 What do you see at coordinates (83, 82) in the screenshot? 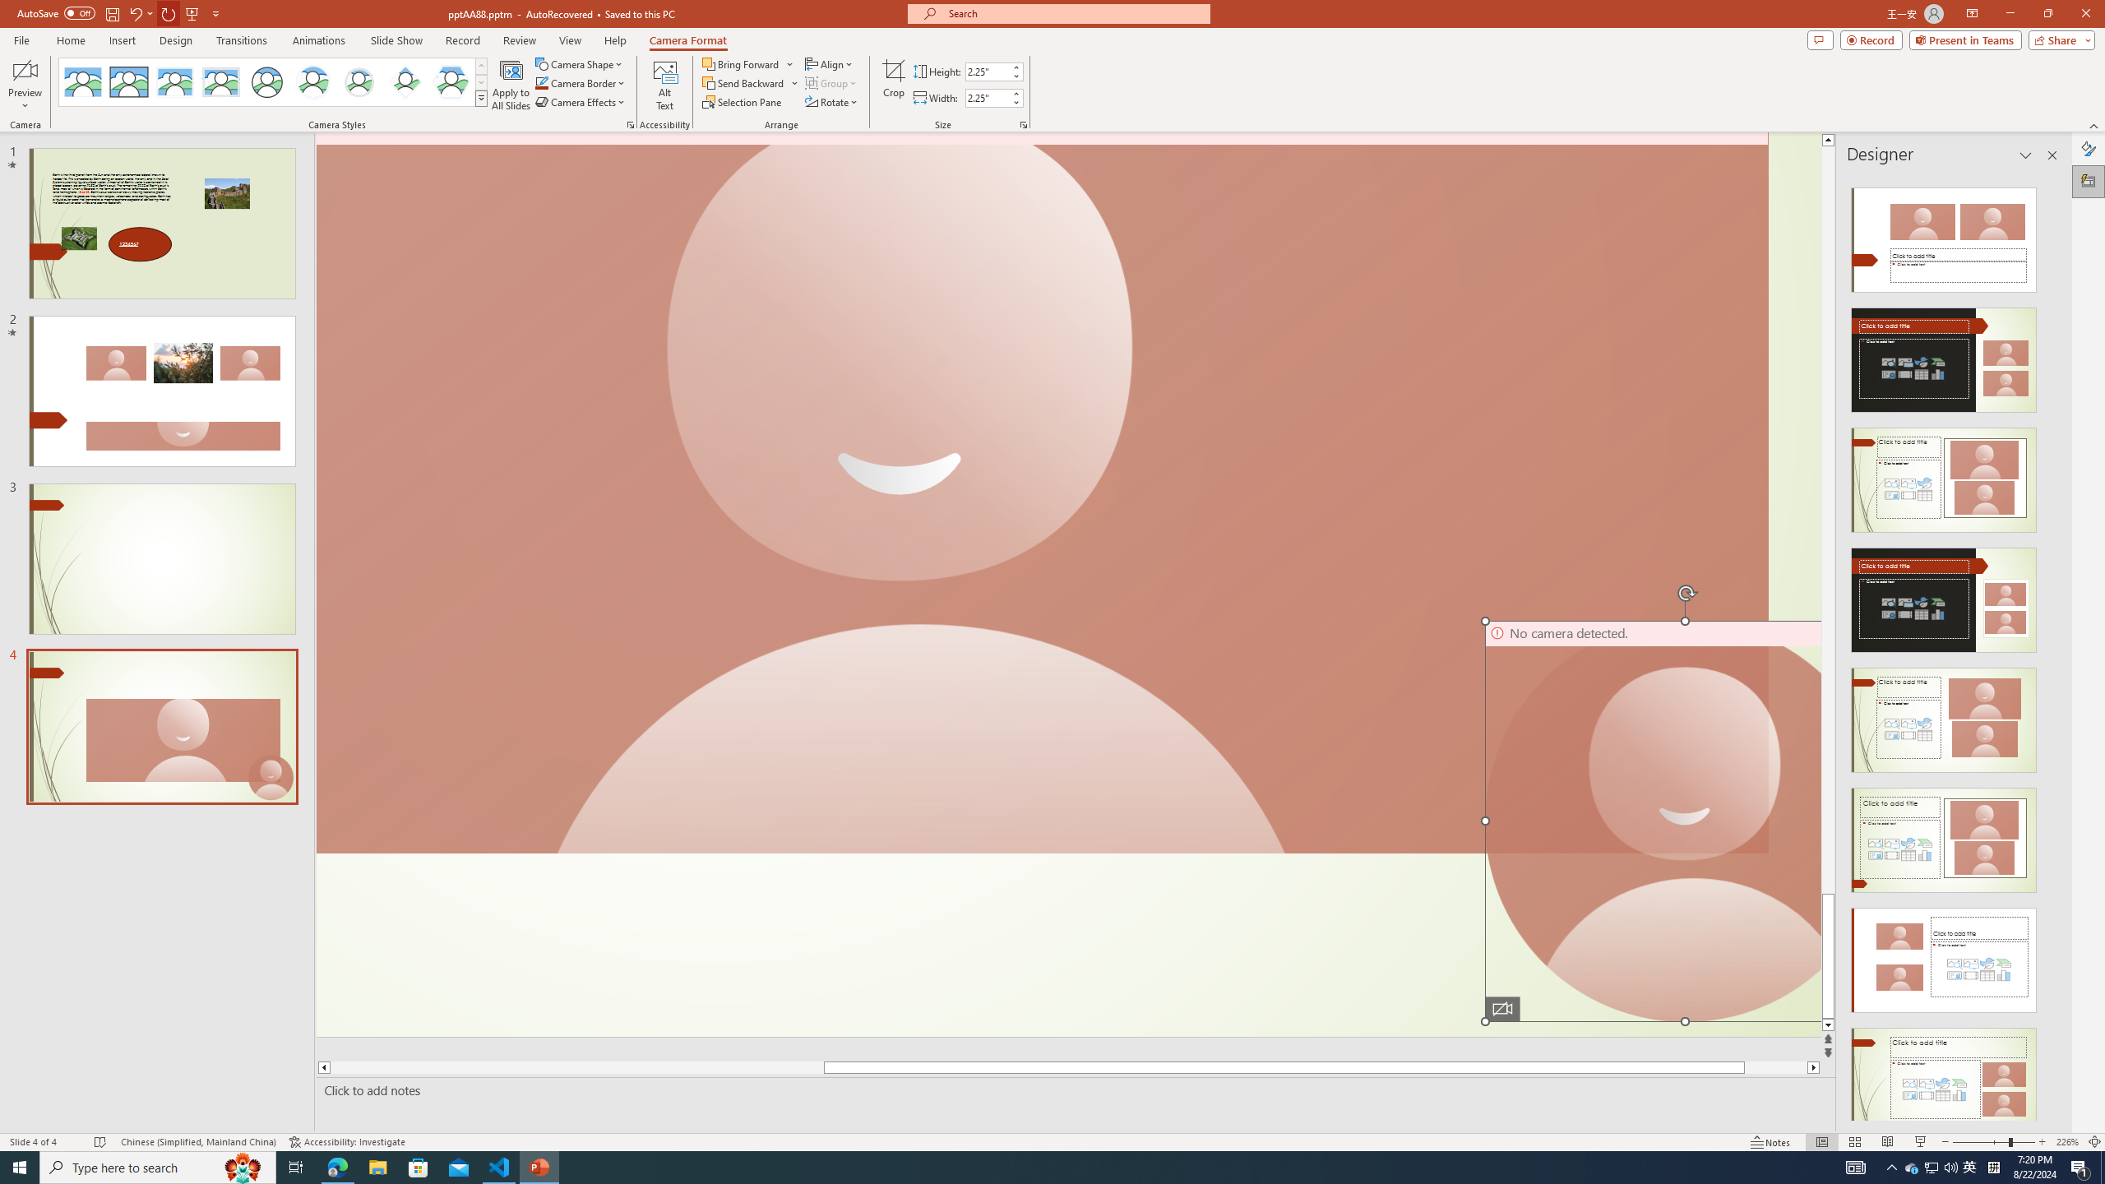
I see `No Style` at bounding box center [83, 82].